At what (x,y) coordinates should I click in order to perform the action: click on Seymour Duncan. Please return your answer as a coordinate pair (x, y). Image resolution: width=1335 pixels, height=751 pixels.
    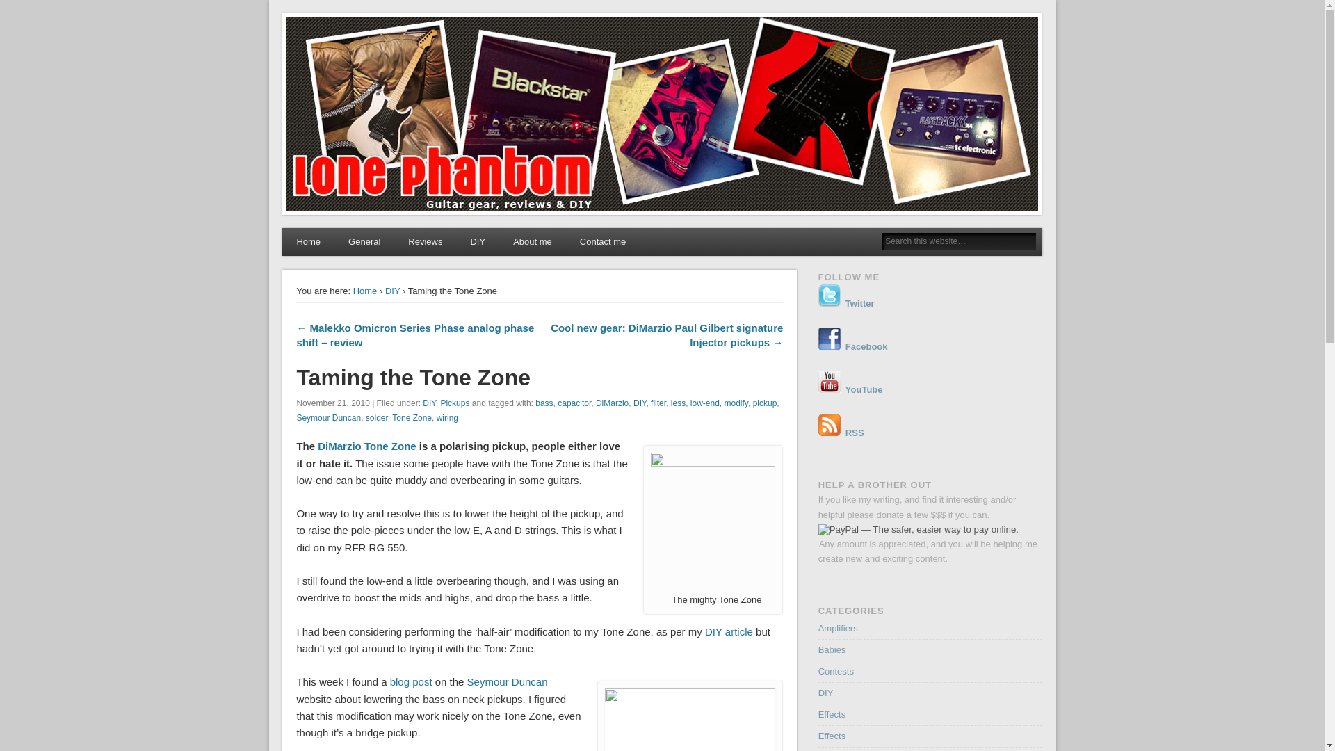
    Looking at the image, I should click on (328, 418).